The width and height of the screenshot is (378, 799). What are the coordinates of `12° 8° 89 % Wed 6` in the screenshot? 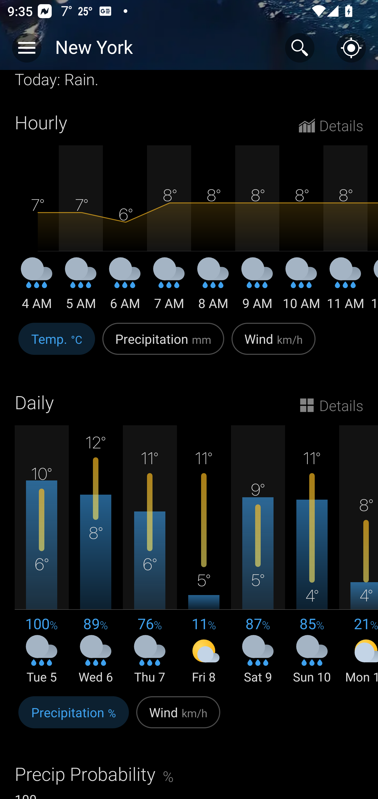 It's located at (96, 555).